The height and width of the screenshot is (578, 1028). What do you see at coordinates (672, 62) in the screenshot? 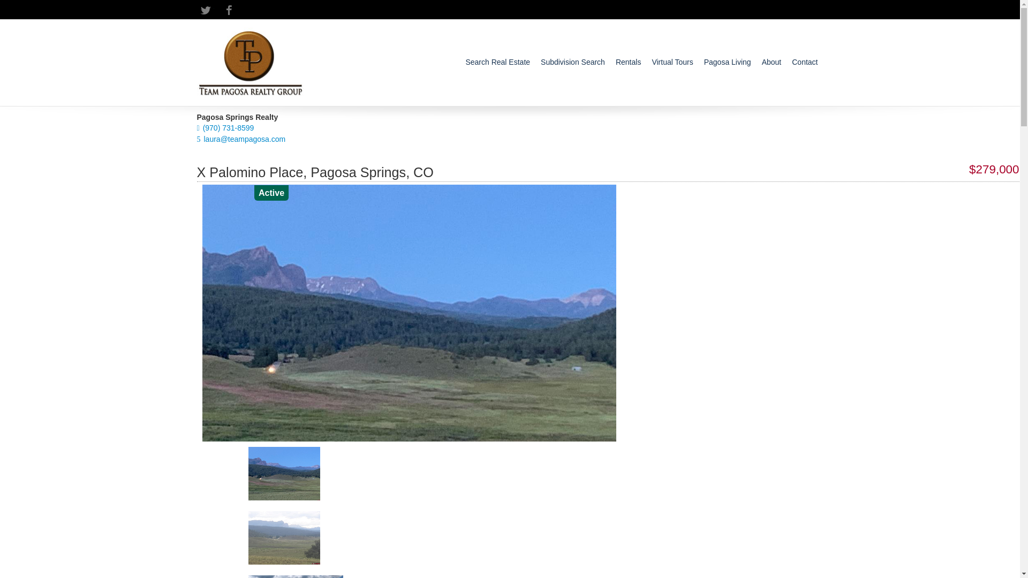
I see `Virtual Tours` at bounding box center [672, 62].